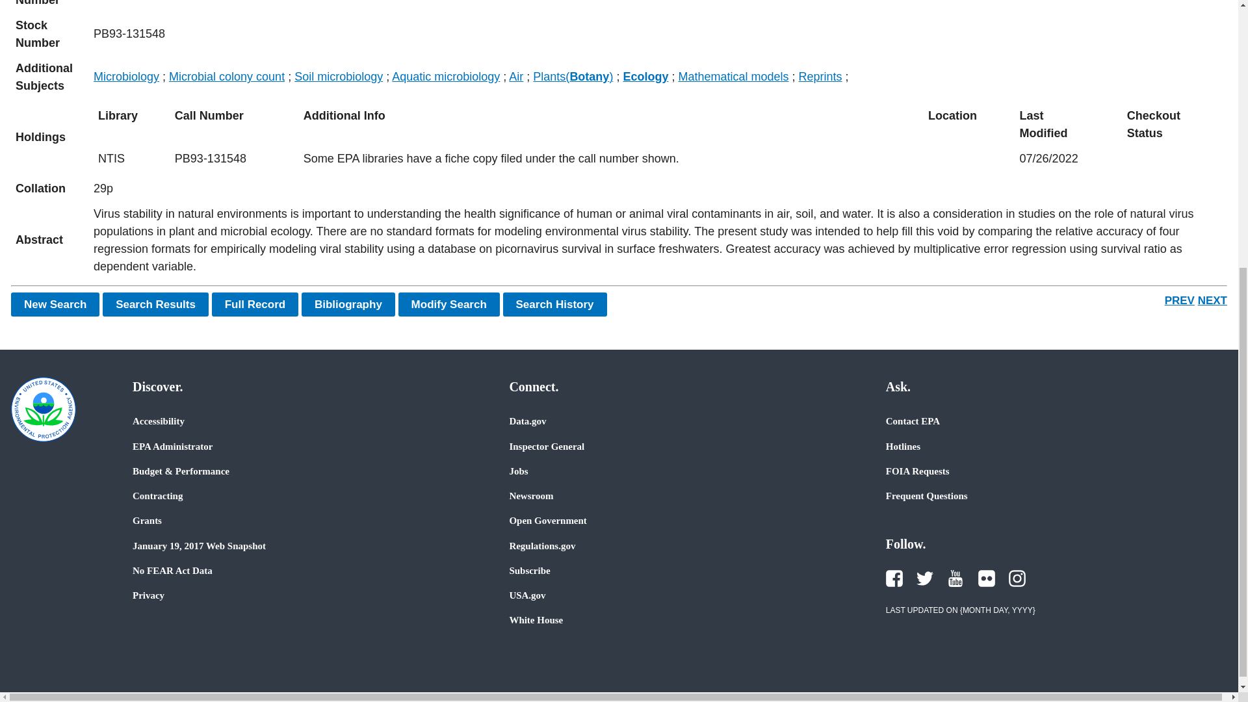 The height and width of the screenshot is (702, 1248). Describe the element at coordinates (157, 495) in the screenshot. I see `Contracting` at that location.